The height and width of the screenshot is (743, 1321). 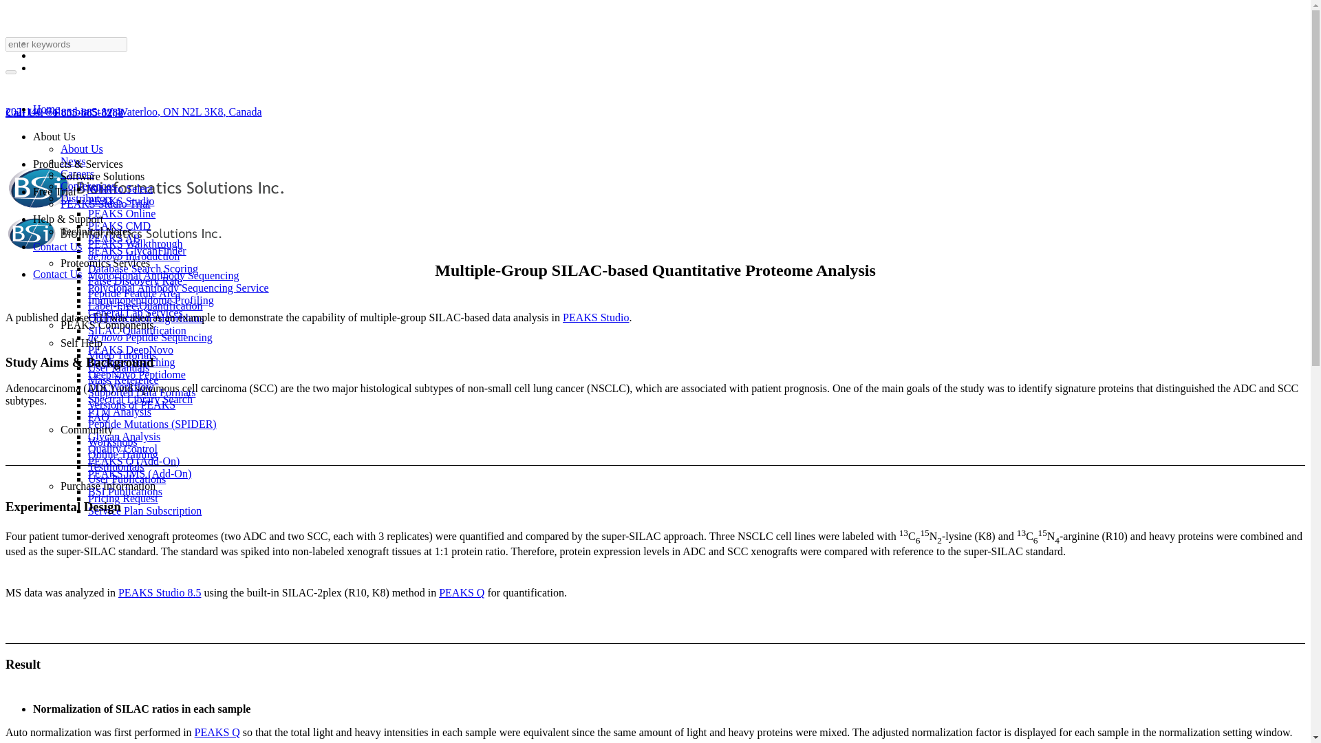 What do you see at coordinates (119, 226) in the screenshot?
I see `PEAKS CMD` at bounding box center [119, 226].